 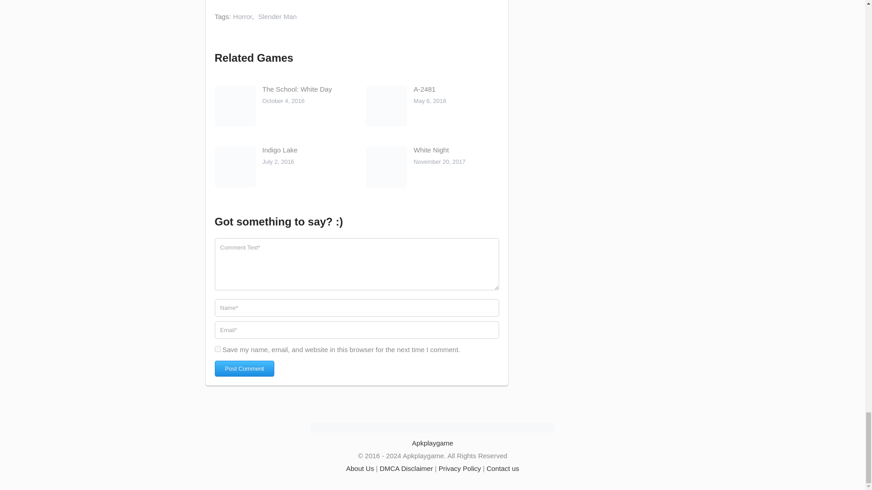 What do you see at coordinates (242, 16) in the screenshot?
I see `Horror` at bounding box center [242, 16].